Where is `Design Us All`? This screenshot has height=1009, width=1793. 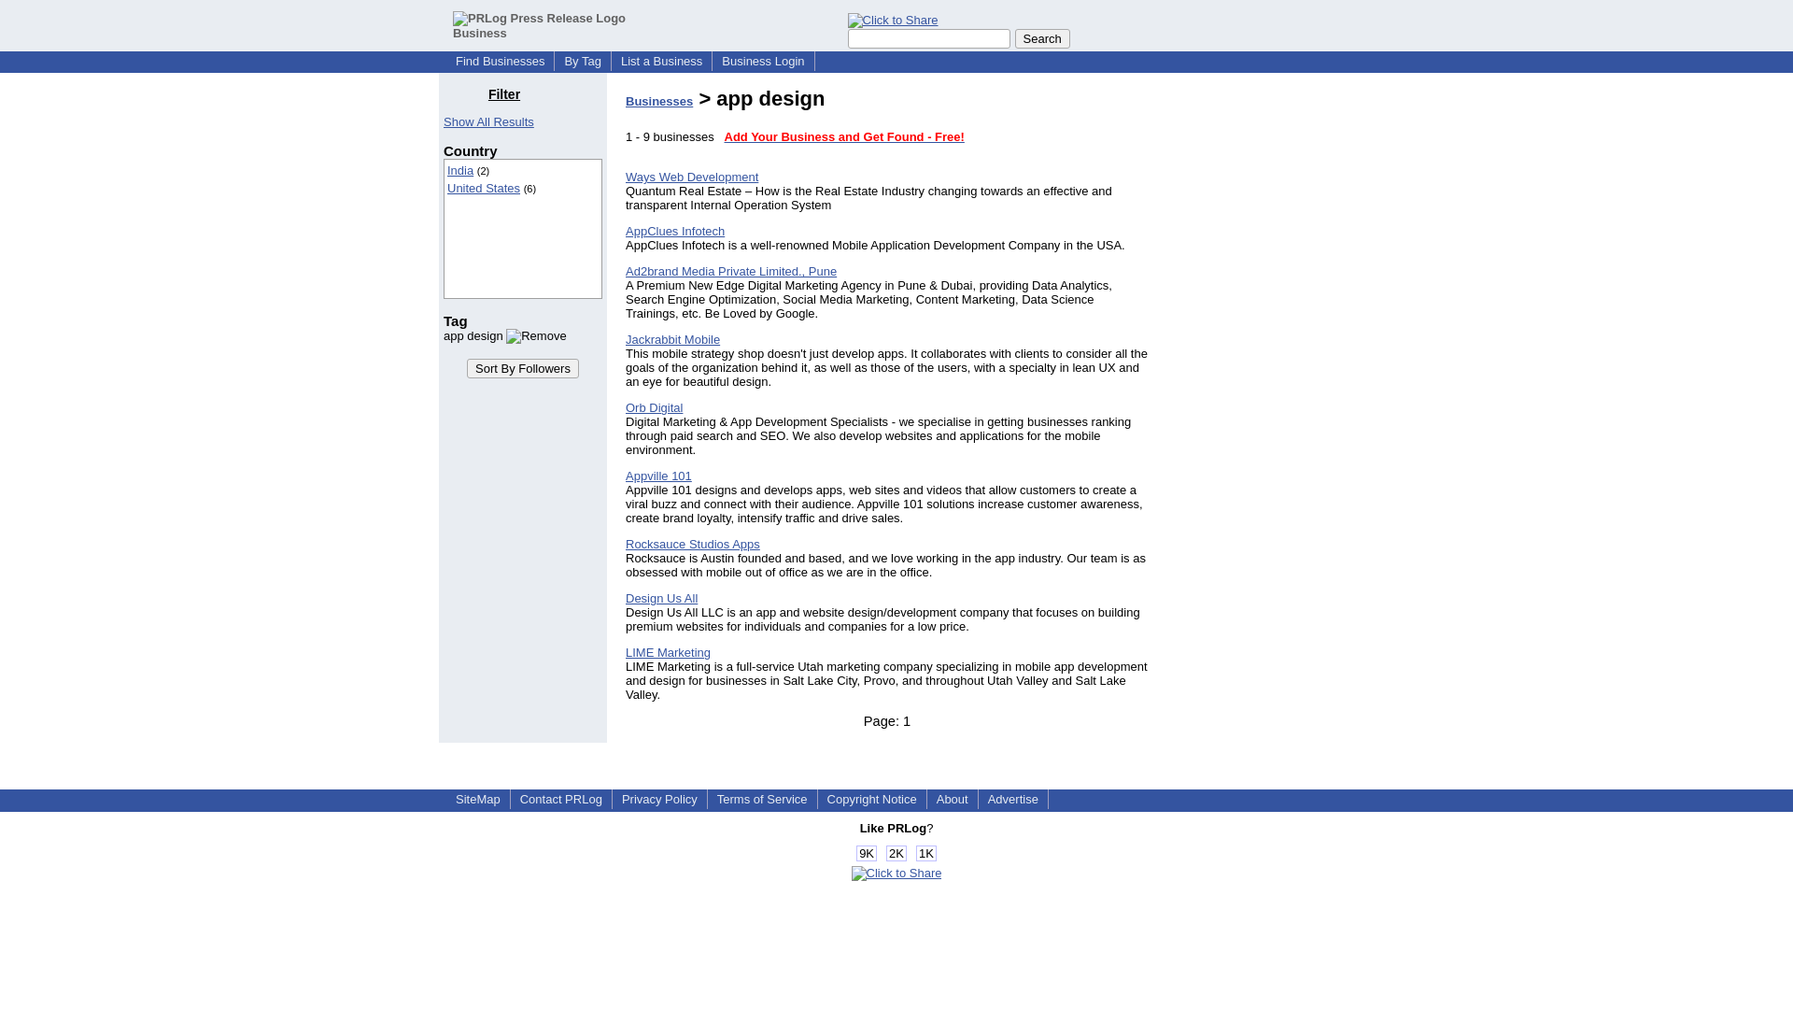 Design Us All is located at coordinates (661, 598).